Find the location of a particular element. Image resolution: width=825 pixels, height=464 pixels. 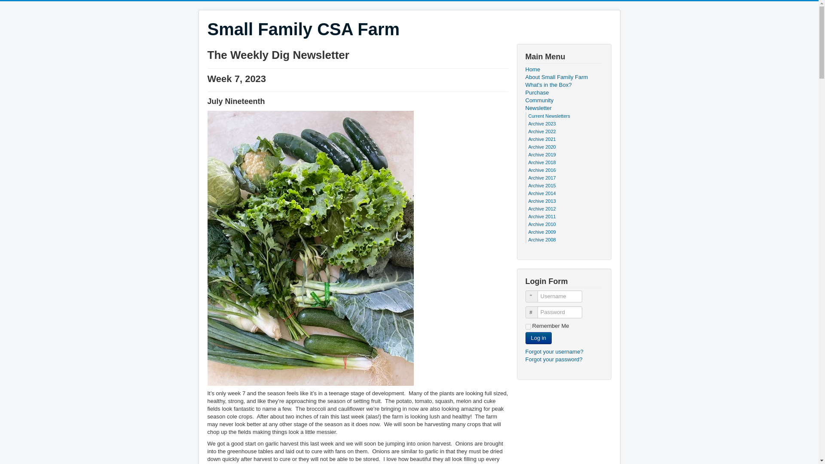

Home is located at coordinates (563, 70).